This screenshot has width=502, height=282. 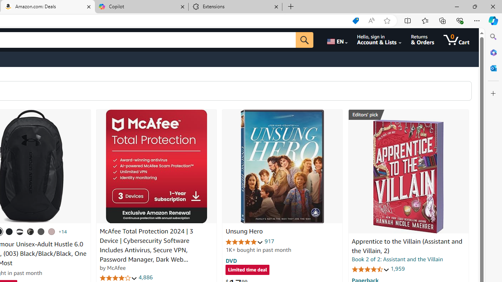 What do you see at coordinates (244, 241) in the screenshot?
I see `4.9 out of 5 stars` at bounding box center [244, 241].